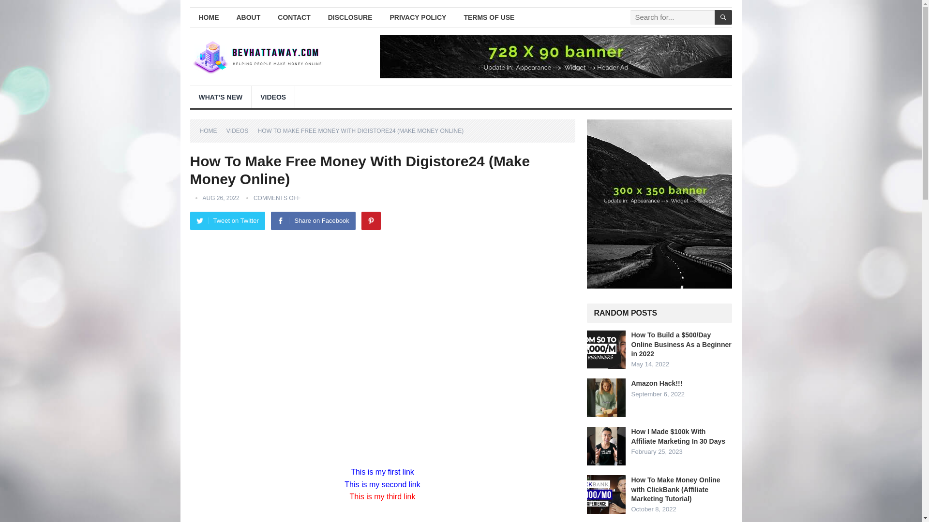  Describe the element at coordinates (240, 130) in the screenshot. I see `VIDEOS` at that location.